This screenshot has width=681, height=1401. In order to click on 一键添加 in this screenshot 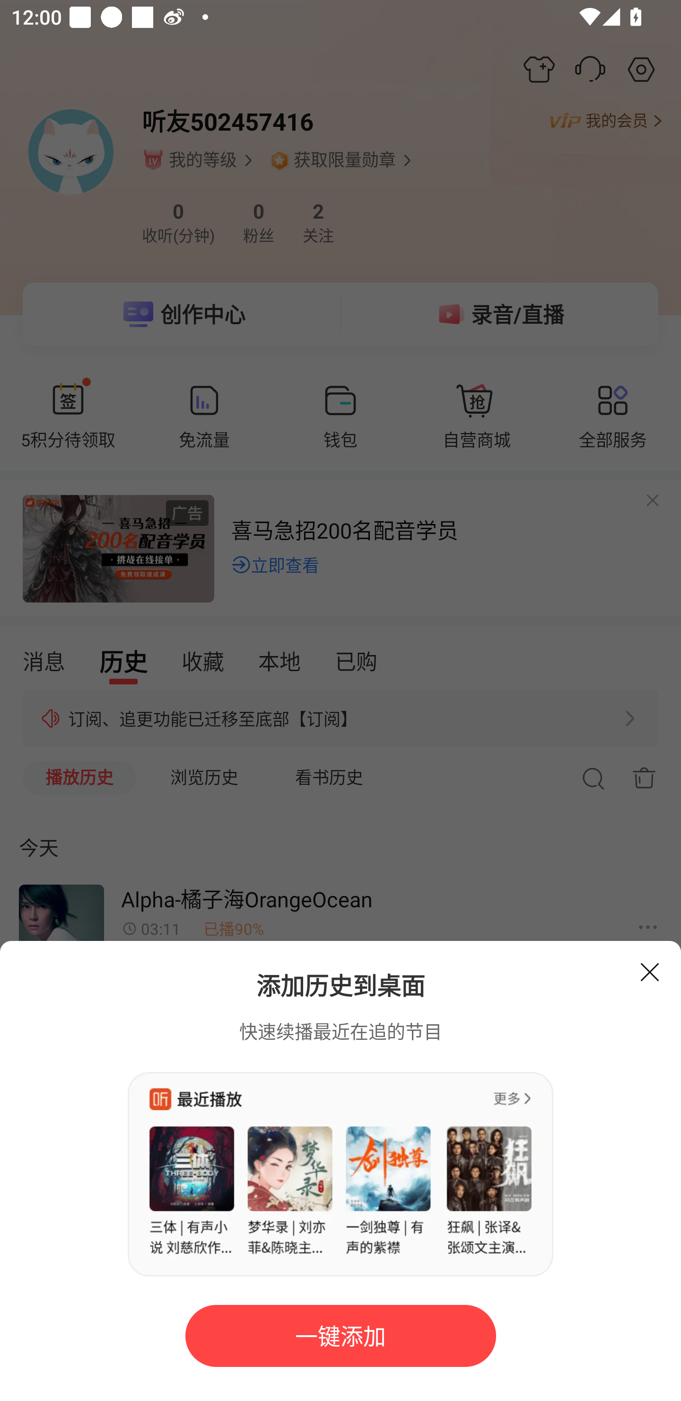, I will do `click(340, 1336)`.